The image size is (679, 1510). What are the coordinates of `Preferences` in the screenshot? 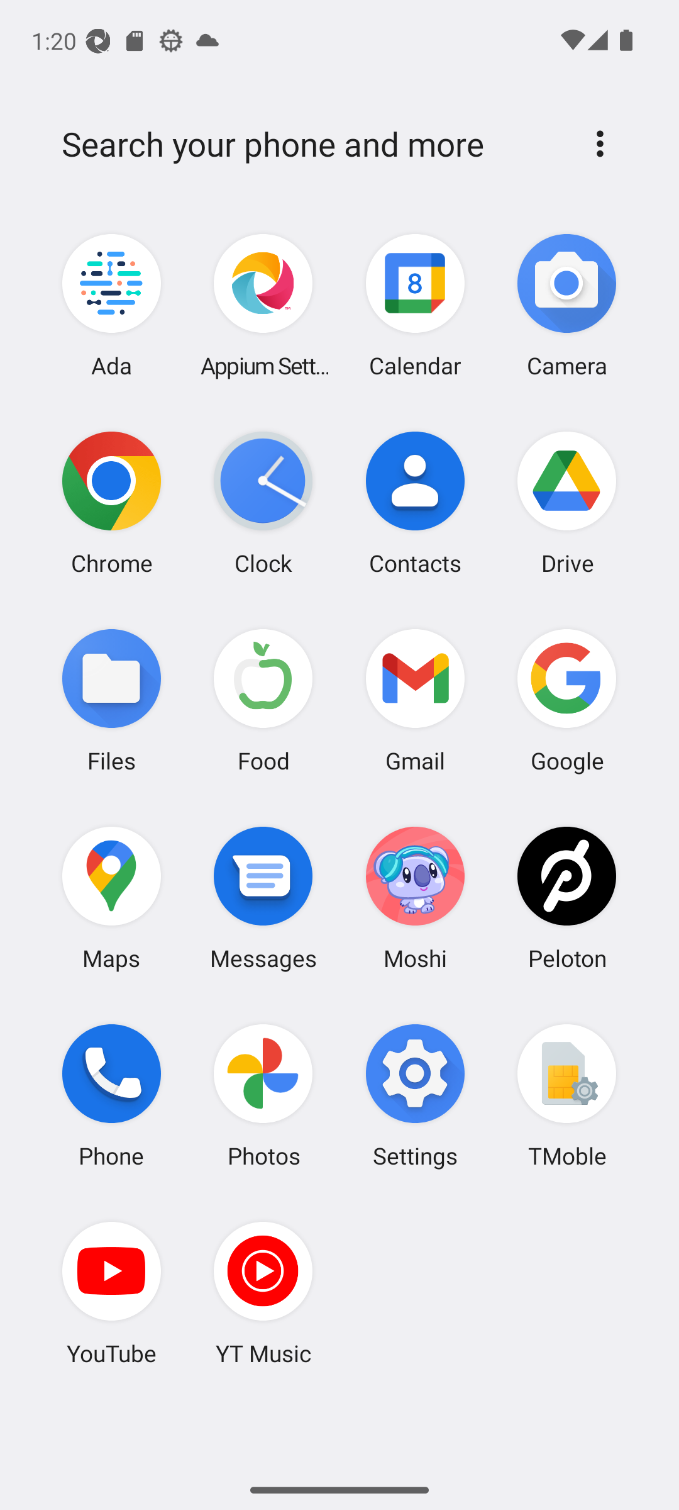 It's located at (600, 143).